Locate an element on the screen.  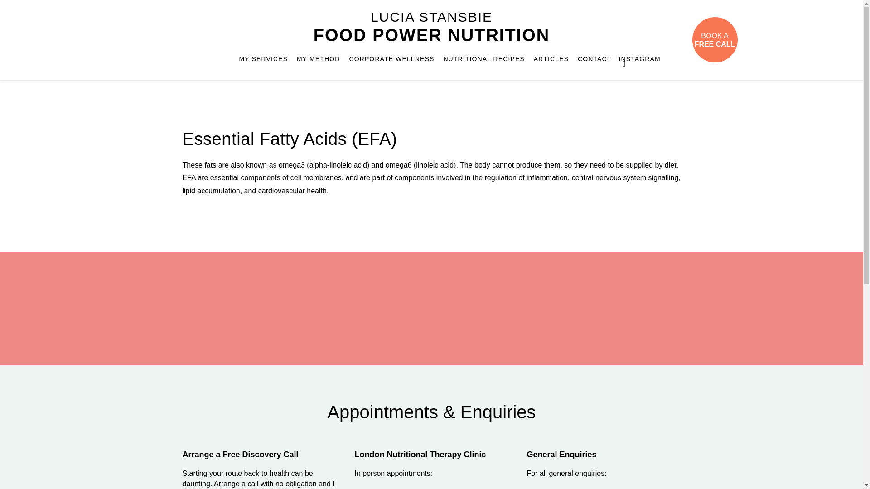
NUTRITIONAL RECIPES is located at coordinates (623, 62).